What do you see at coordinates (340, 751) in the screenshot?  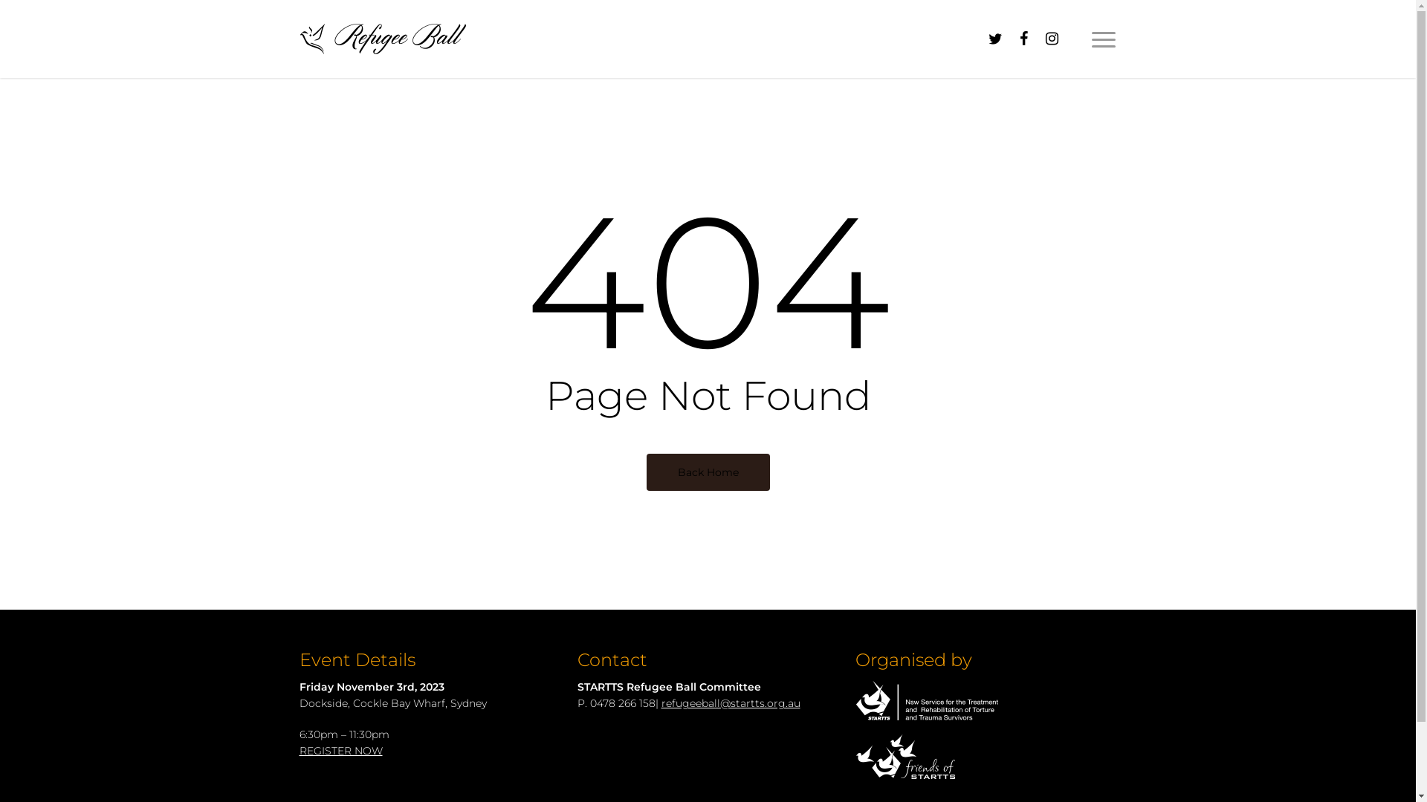 I see `REGISTER NOW` at bounding box center [340, 751].